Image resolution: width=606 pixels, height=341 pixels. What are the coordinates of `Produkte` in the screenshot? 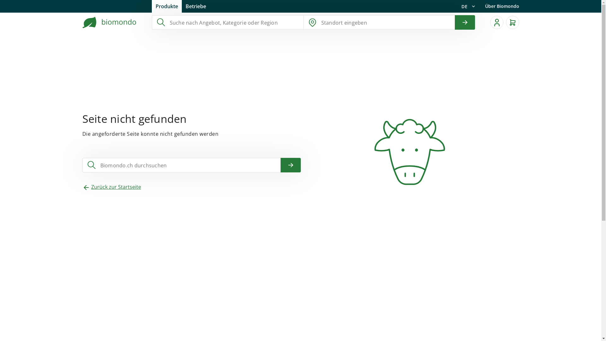 It's located at (167, 6).